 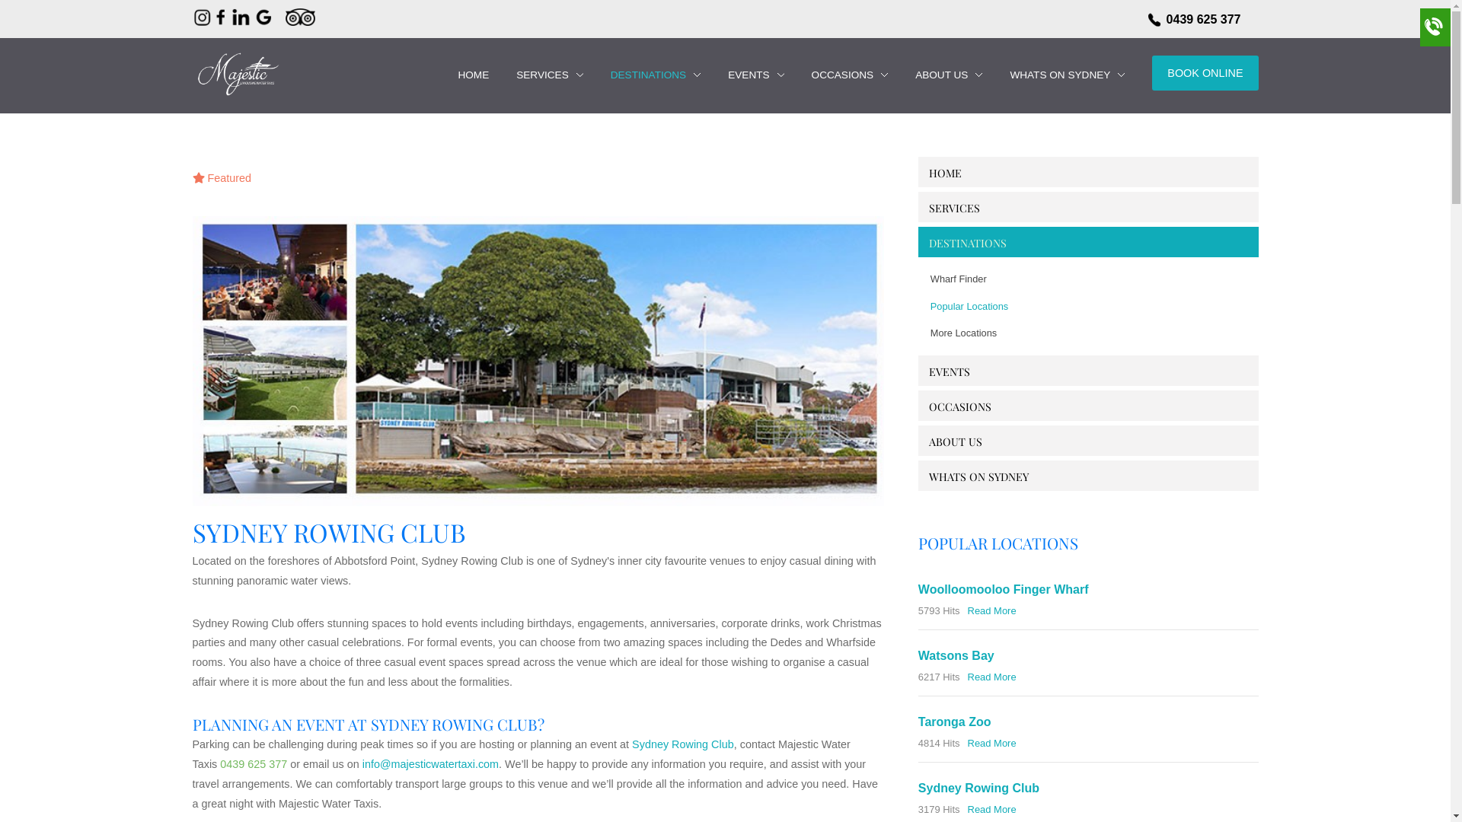 What do you see at coordinates (649, 75) in the screenshot?
I see `DESTINATIONS` at bounding box center [649, 75].